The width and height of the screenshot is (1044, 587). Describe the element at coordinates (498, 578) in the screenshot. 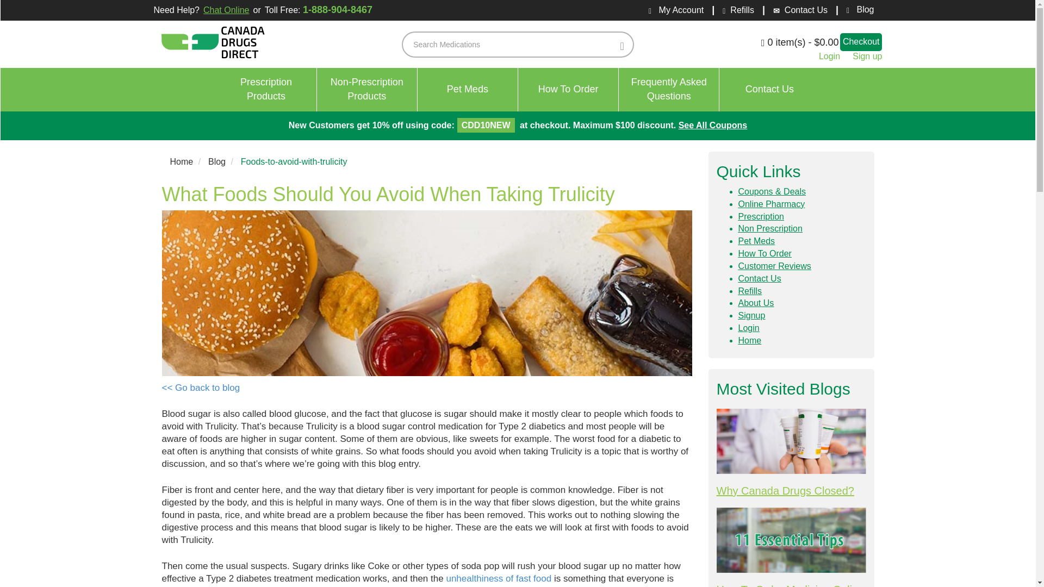

I see `foods to avoid with trulicity` at that location.